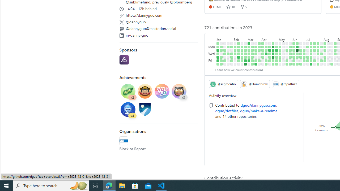 The width and height of the screenshot is (340, 191). What do you see at coordinates (179, 91) in the screenshot?
I see `Achievement: Starstruck` at bounding box center [179, 91].